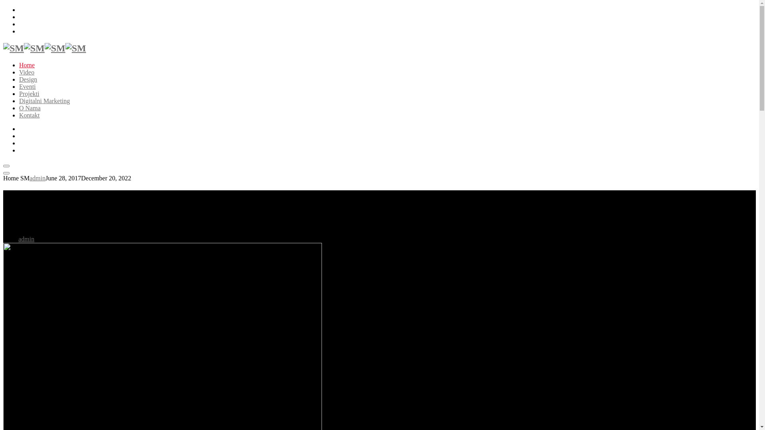  Describe the element at coordinates (27, 87) in the screenshot. I see `Eventi` at that location.